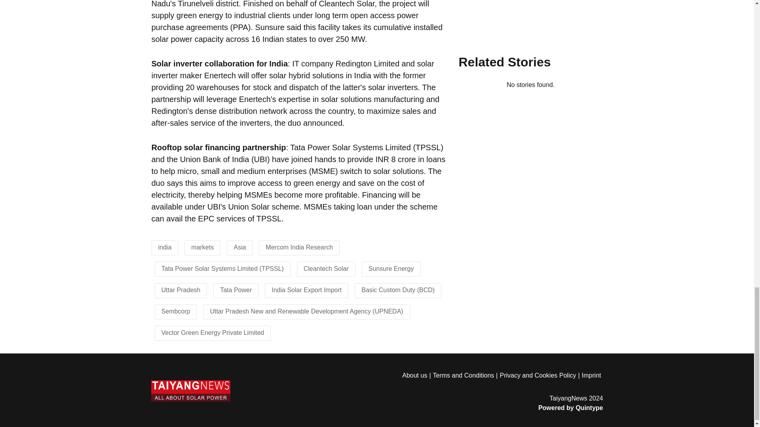 The height and width of the screenshot is (427, 760). What do you see at coordinates (306, 289) in the screenshot?
I see `India Solar Export Import` at bounding box center [306, 289].